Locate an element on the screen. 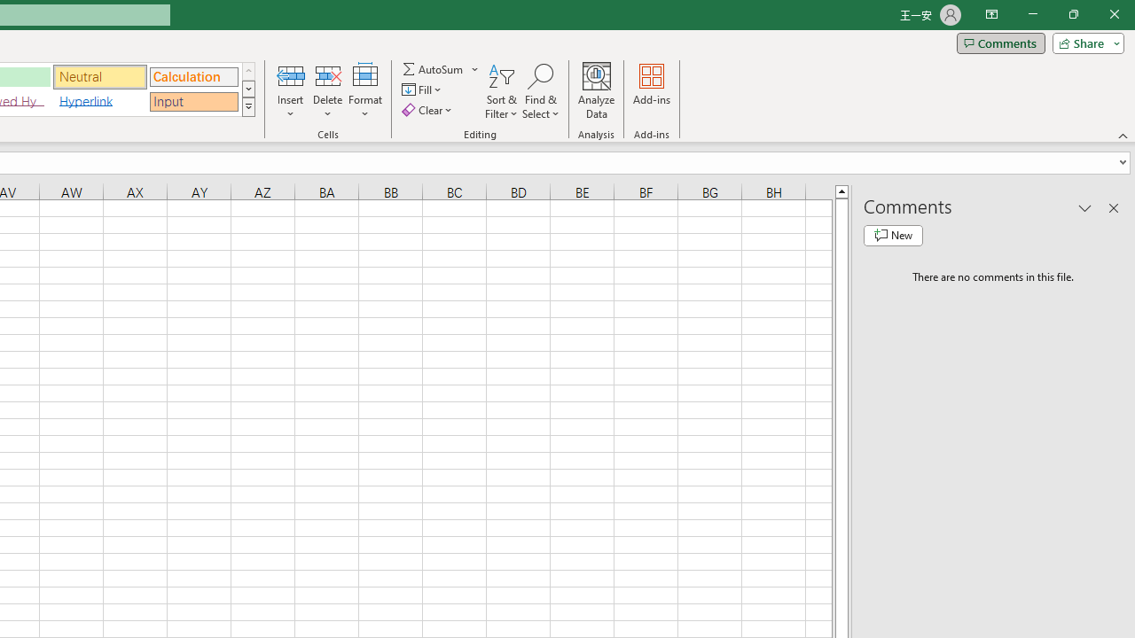 The width and height of the screenshot is (1135, 638). Clear is located at coordinates (429, 110).